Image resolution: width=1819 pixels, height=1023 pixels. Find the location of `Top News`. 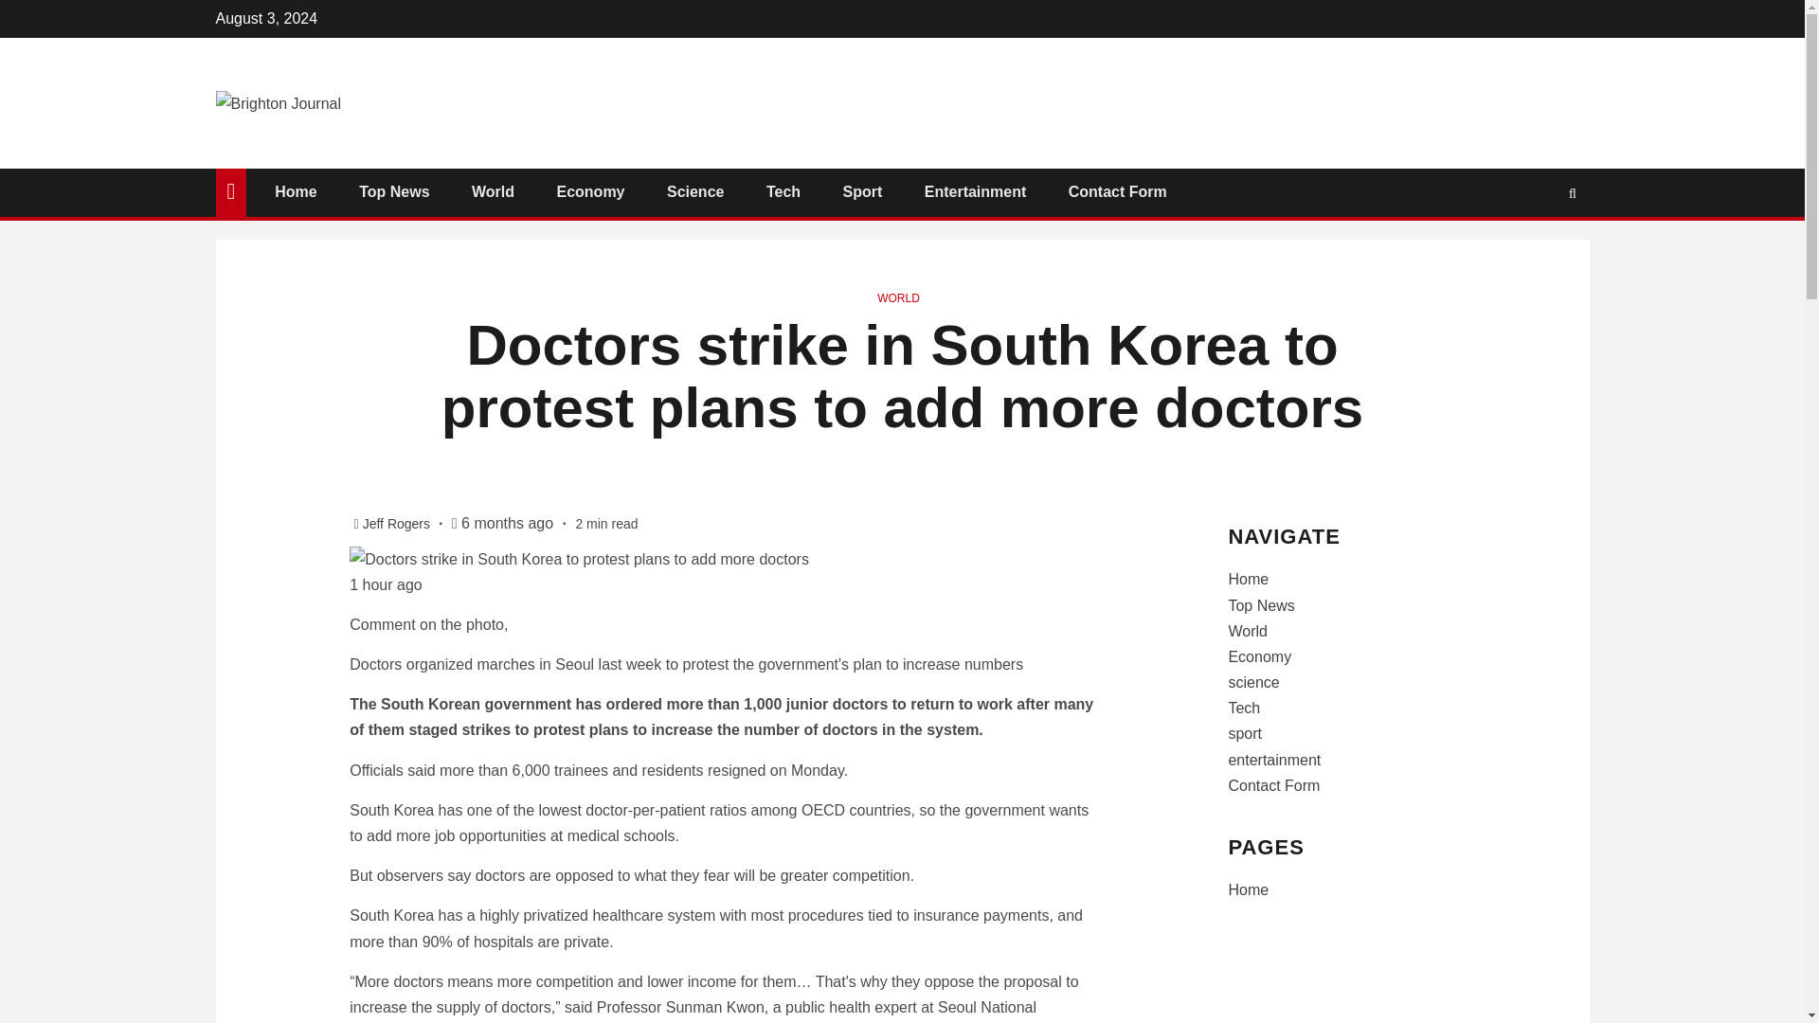

Top News is located at coordinates (394, 191).